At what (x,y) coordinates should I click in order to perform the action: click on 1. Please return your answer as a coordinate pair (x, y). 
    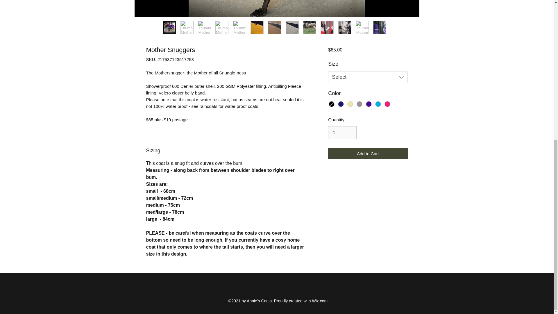
    Looking at the image, I should click on (342, 133).